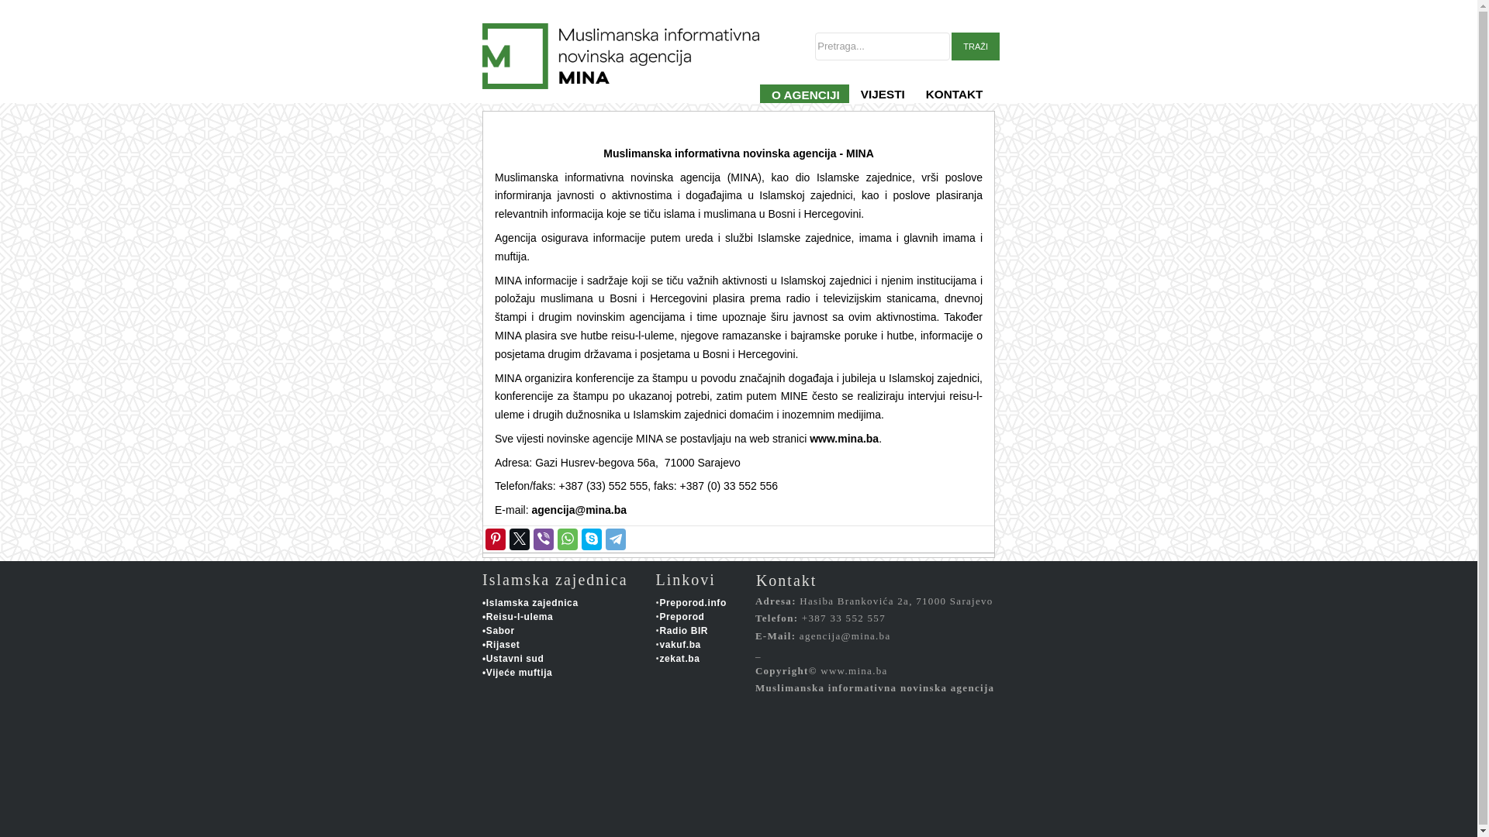  Describe the element at coordinates (804, 104) in the screenshot. I see `O AGENCIJI` at that location.